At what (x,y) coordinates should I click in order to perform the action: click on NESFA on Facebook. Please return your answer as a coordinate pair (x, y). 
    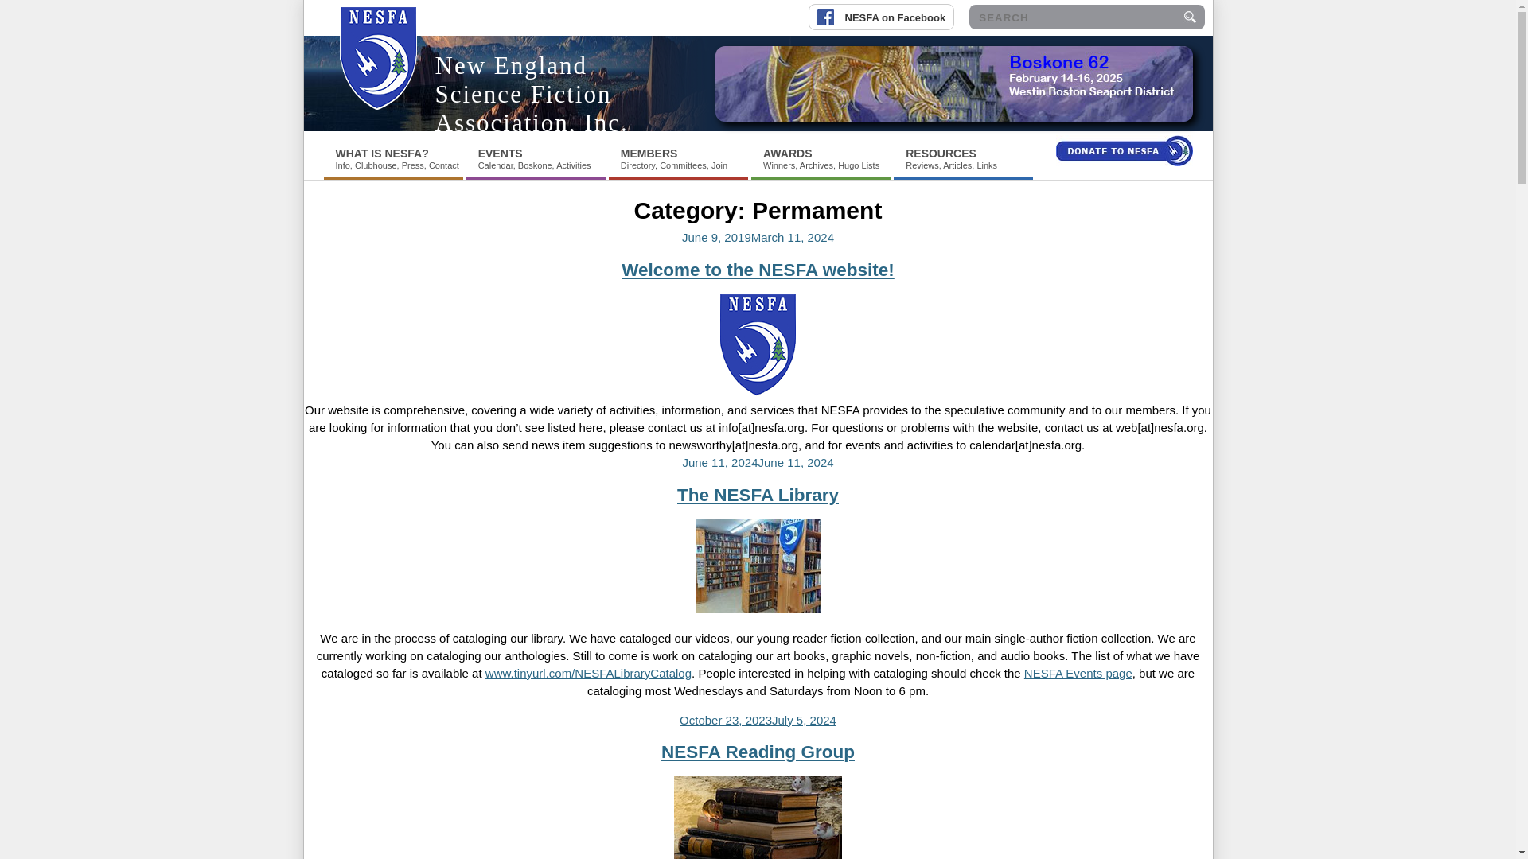
    Looking at the image, I should click on (887, 10).